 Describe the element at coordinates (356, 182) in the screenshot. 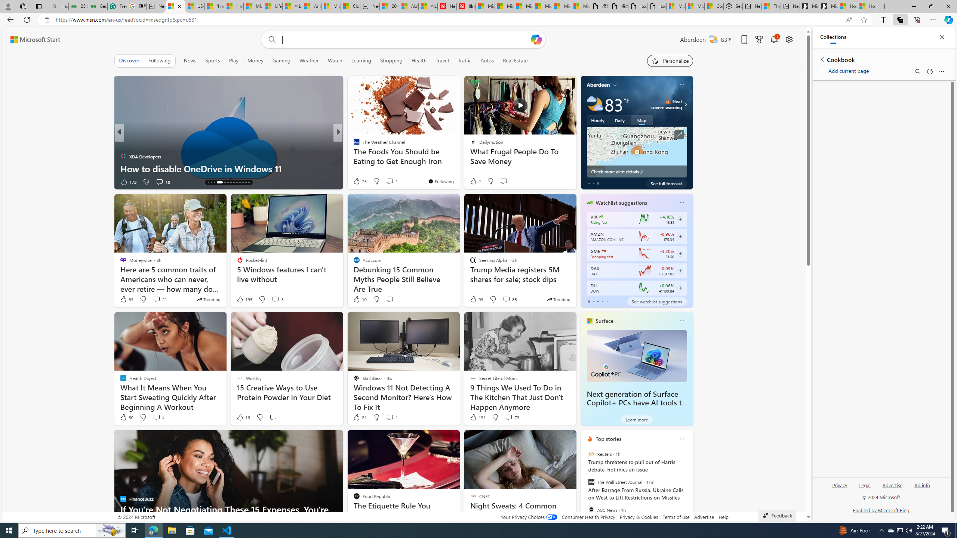

I see `1 Like` at that location.